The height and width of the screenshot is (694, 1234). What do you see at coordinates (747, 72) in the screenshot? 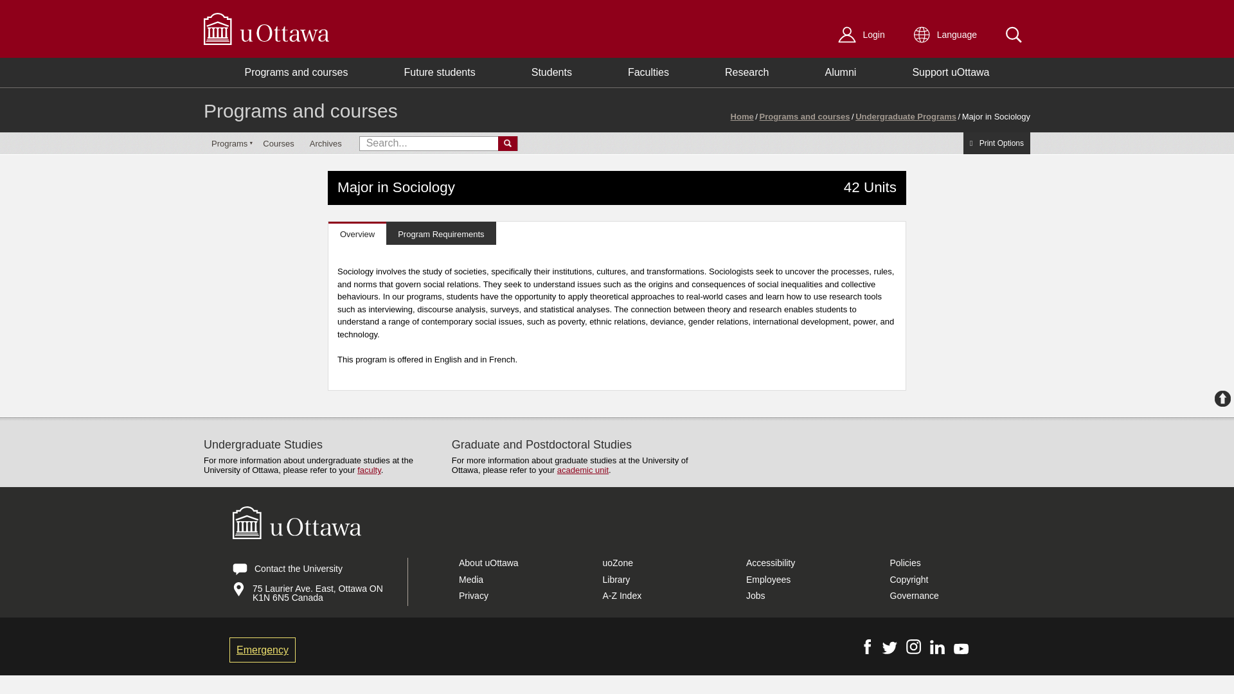
I see `Research` at bounding box center [747, 72].